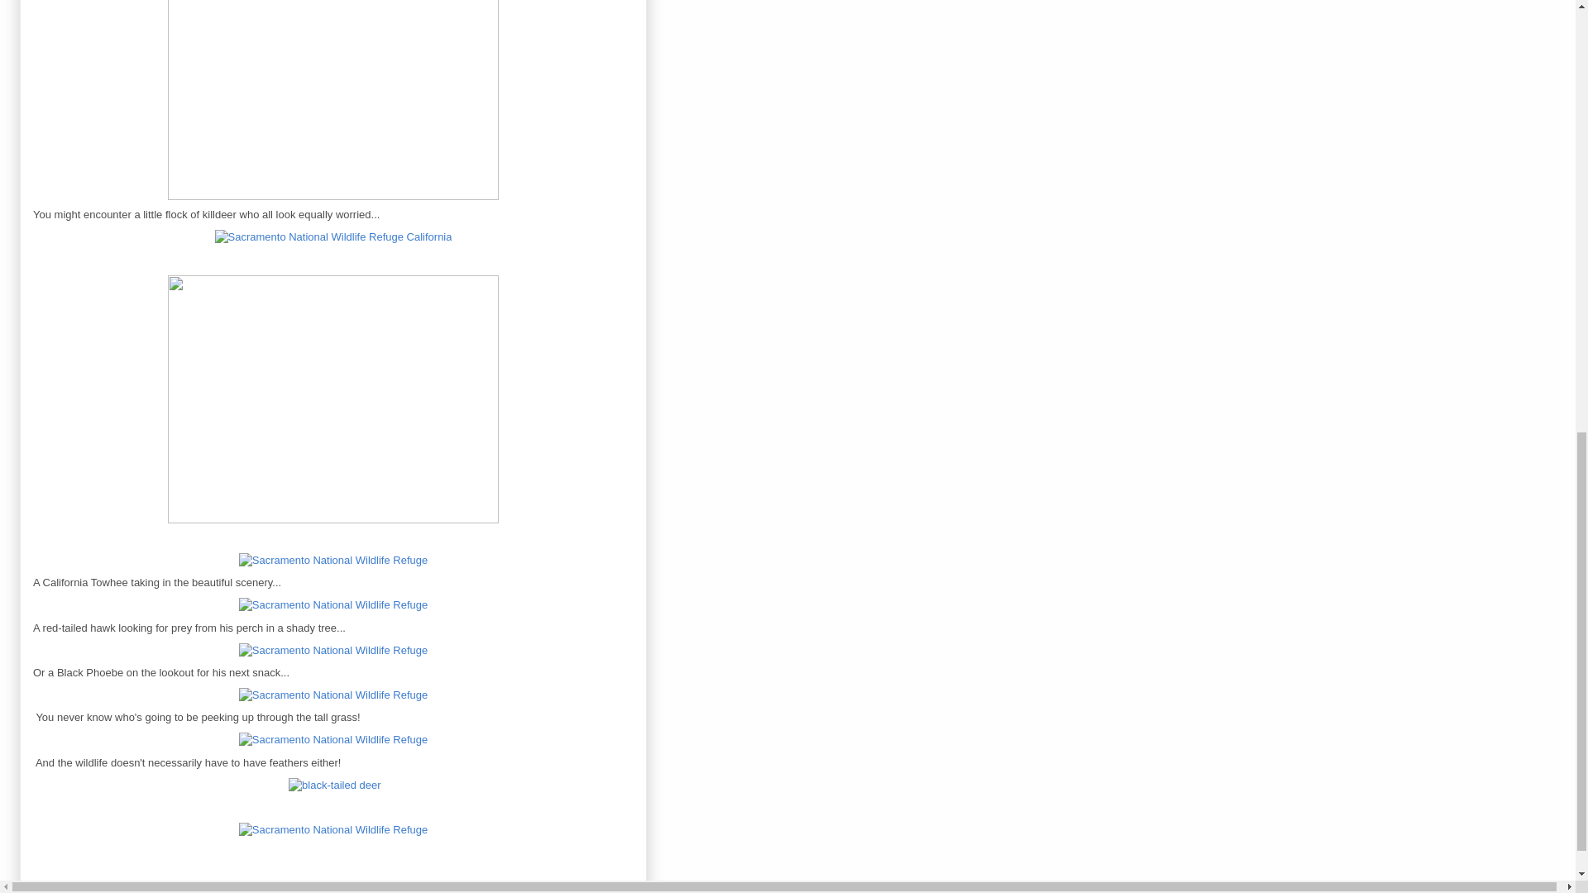 This screenshot has height=893, width=1588. Describe the element at coordinates (333, 650) in the screenshot. I see `red-tailed hawk` at that location.